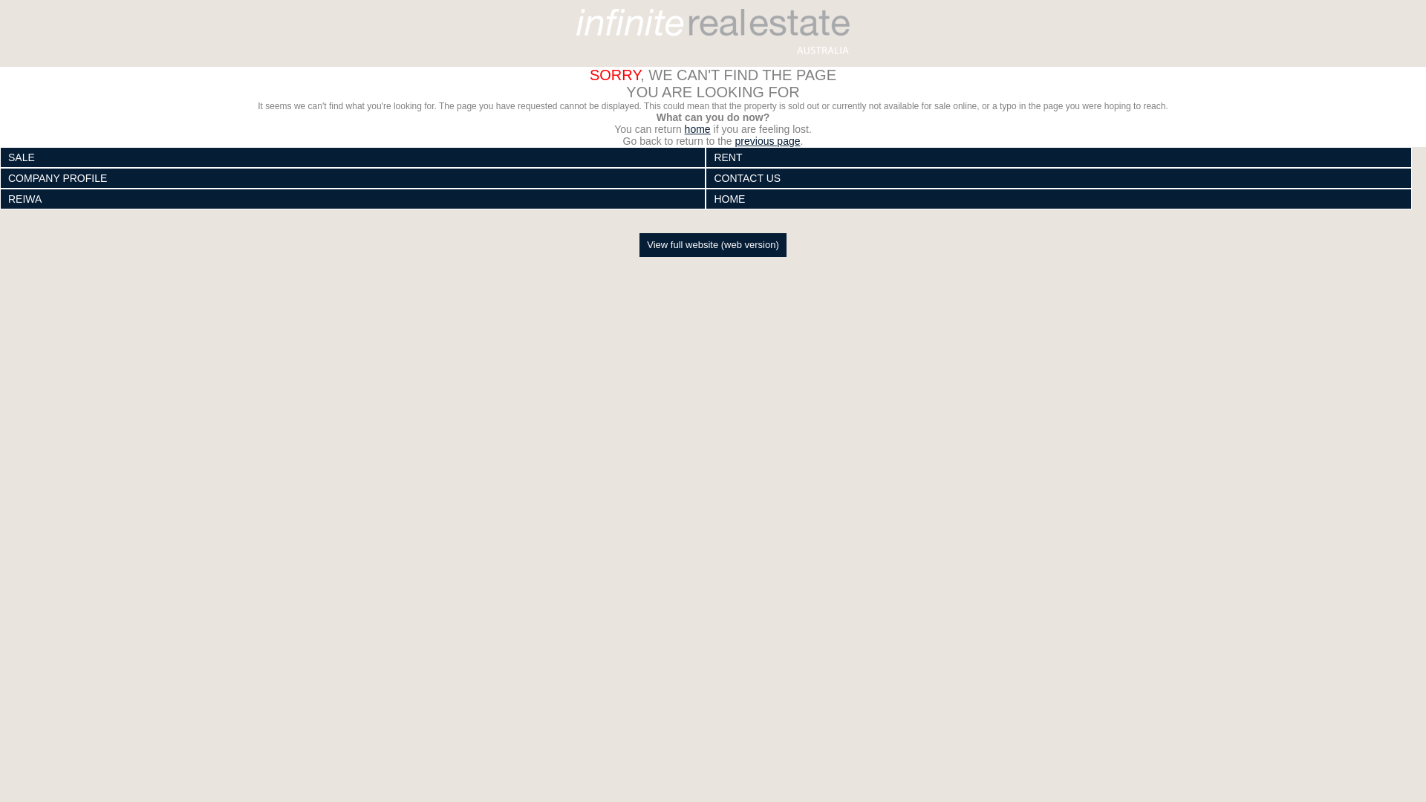  What do you see at coordinates (768, 141) in the screenshot?
I see `previous page` at bounding box center [768, 141].